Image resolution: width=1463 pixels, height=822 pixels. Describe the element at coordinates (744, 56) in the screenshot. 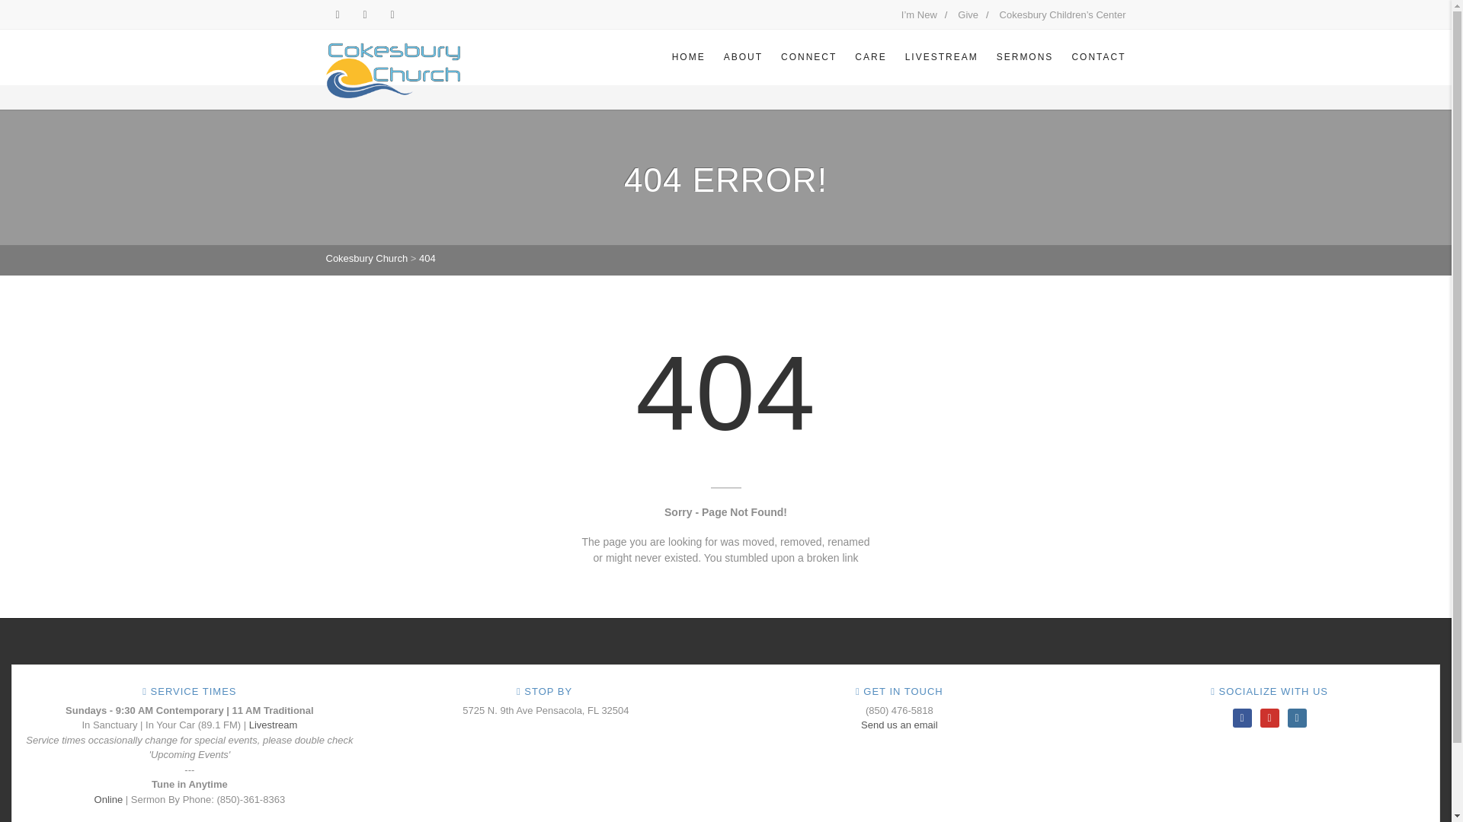

I see `ABOUT` at that location.